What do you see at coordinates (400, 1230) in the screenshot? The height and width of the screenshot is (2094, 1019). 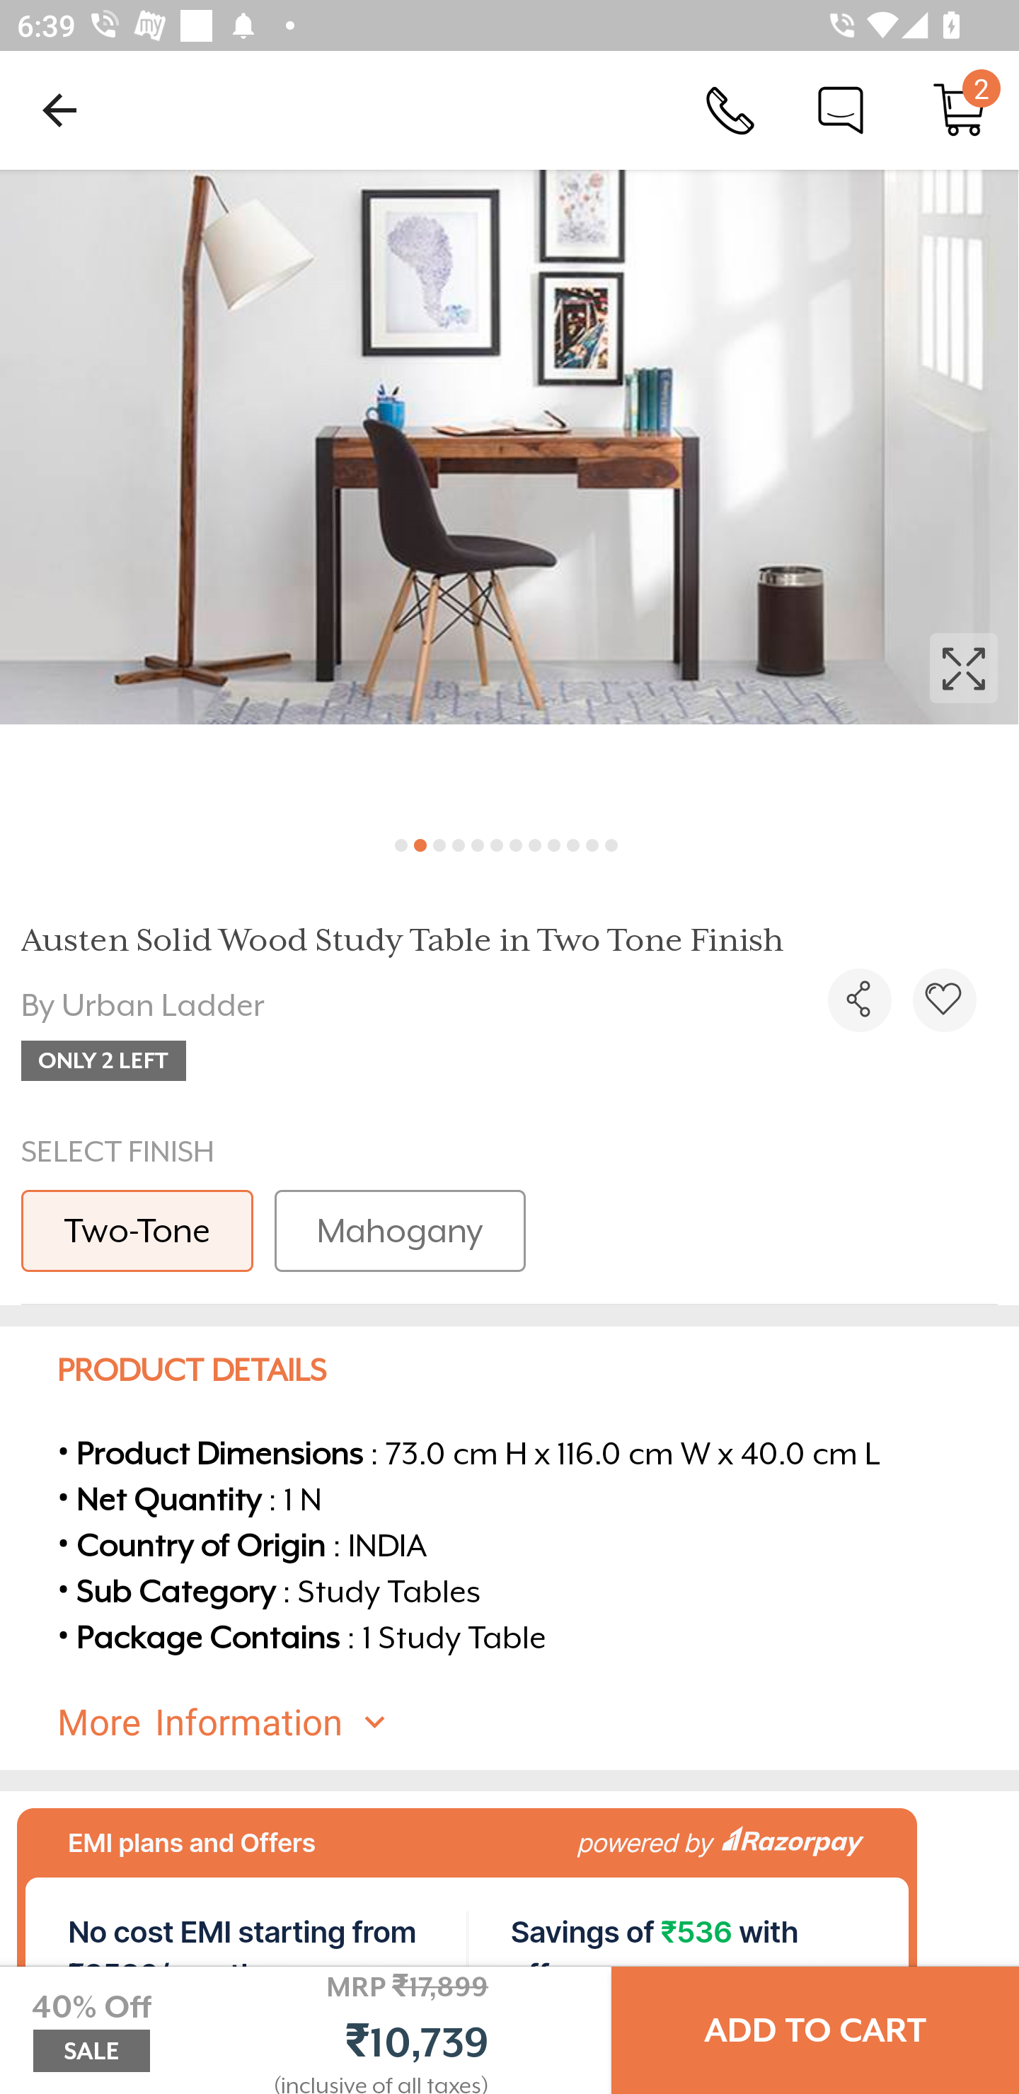 I see `Mahogany` at bounding box center [400, 1230].